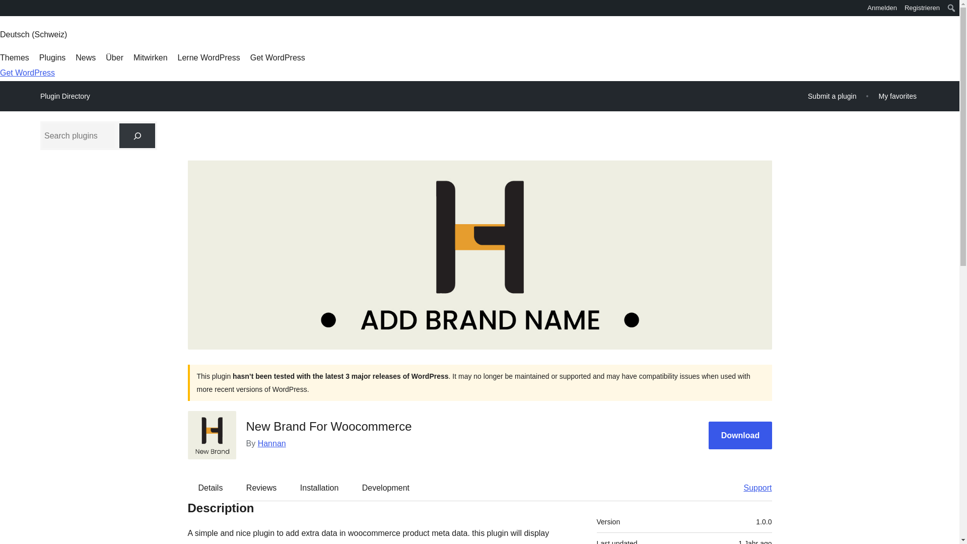 This screenshot has width=967, height=544. Describe the element at coordinates (319, 487) in the screenshot. I see `Installation` at that location.